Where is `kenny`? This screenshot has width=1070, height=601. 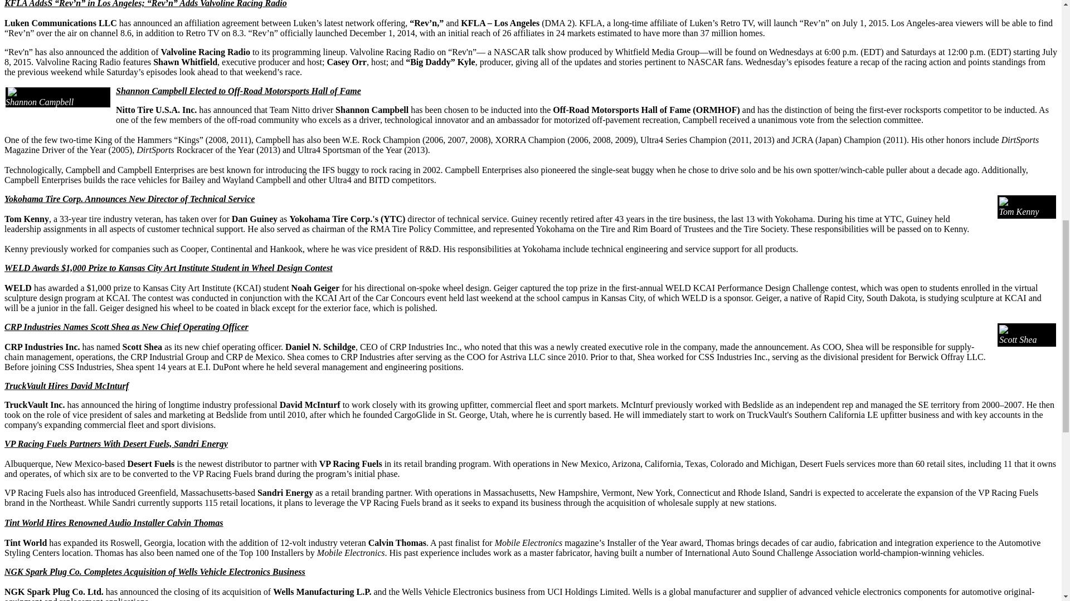 kenny is located at coordinates (1014, 201).